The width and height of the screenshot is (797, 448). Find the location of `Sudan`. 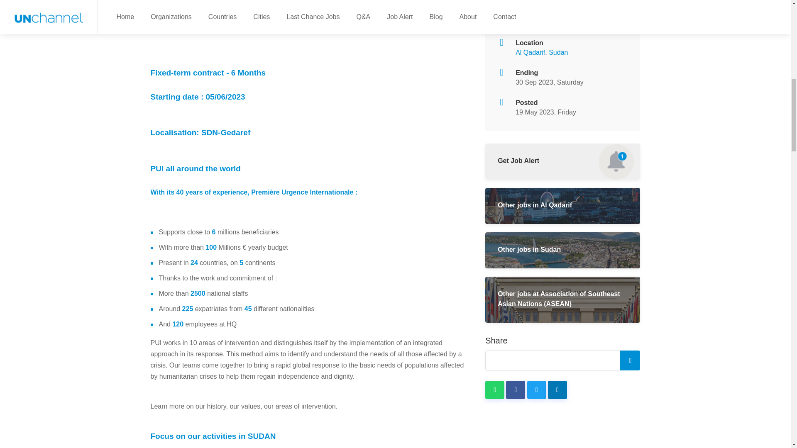

Sudan is located at coordinates (558, 52).